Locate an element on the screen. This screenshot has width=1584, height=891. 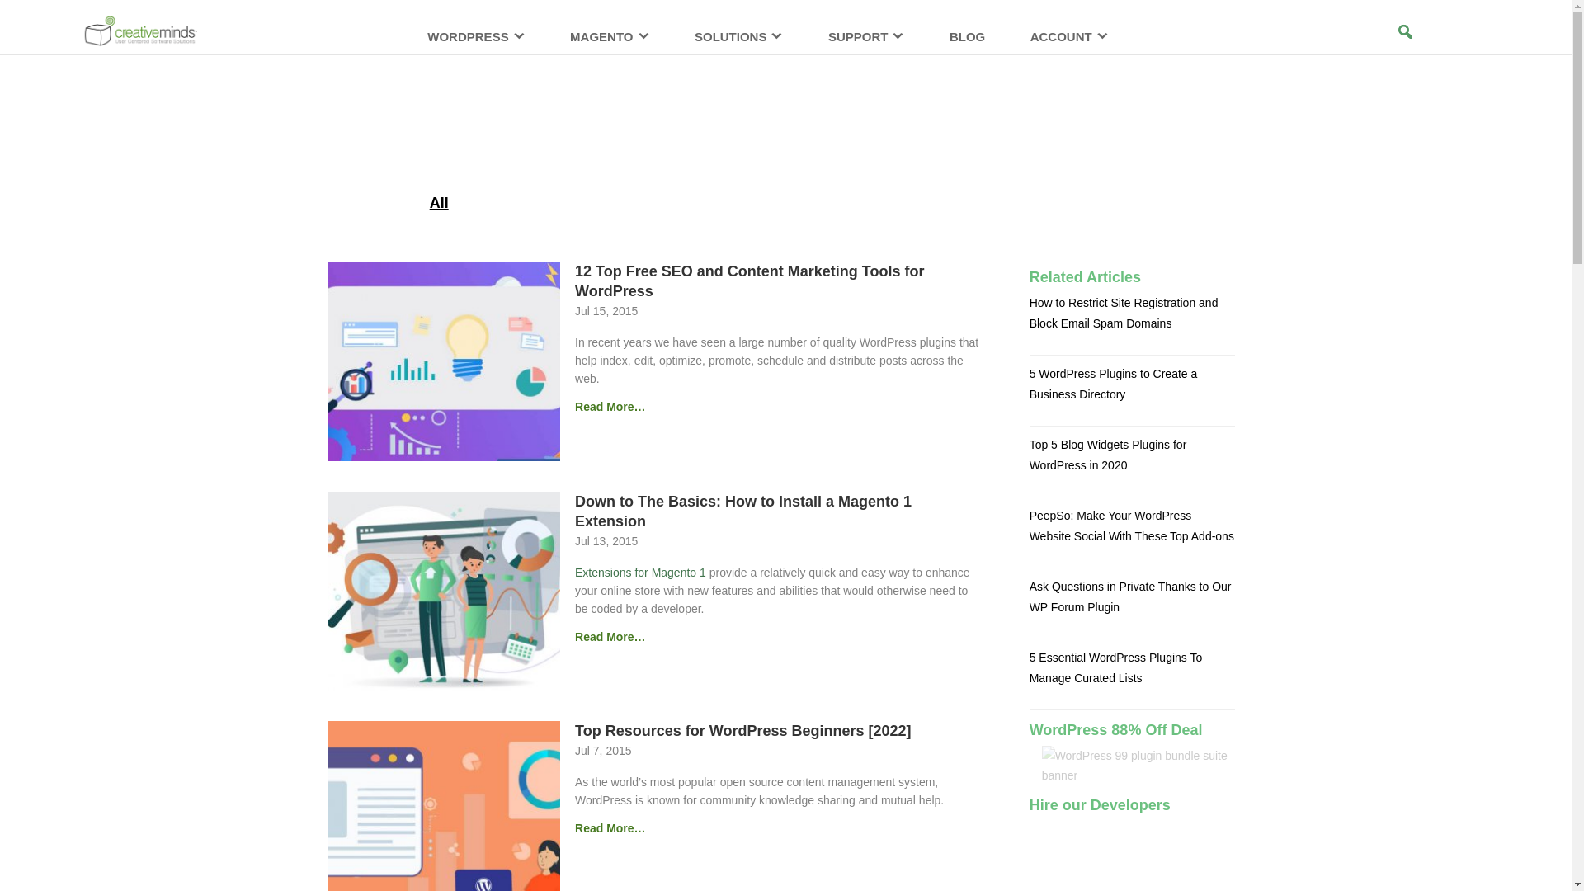
All is located at coordinates (439, 203).